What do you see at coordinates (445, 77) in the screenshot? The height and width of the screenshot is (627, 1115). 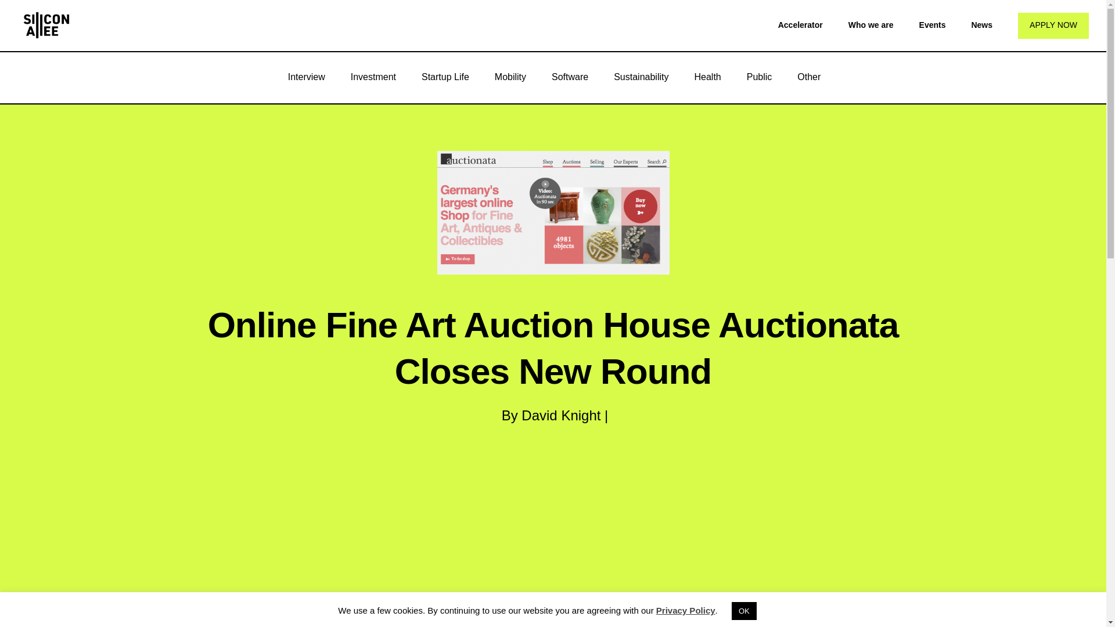 I see `Startup Life` at bounding box center [445, 77].